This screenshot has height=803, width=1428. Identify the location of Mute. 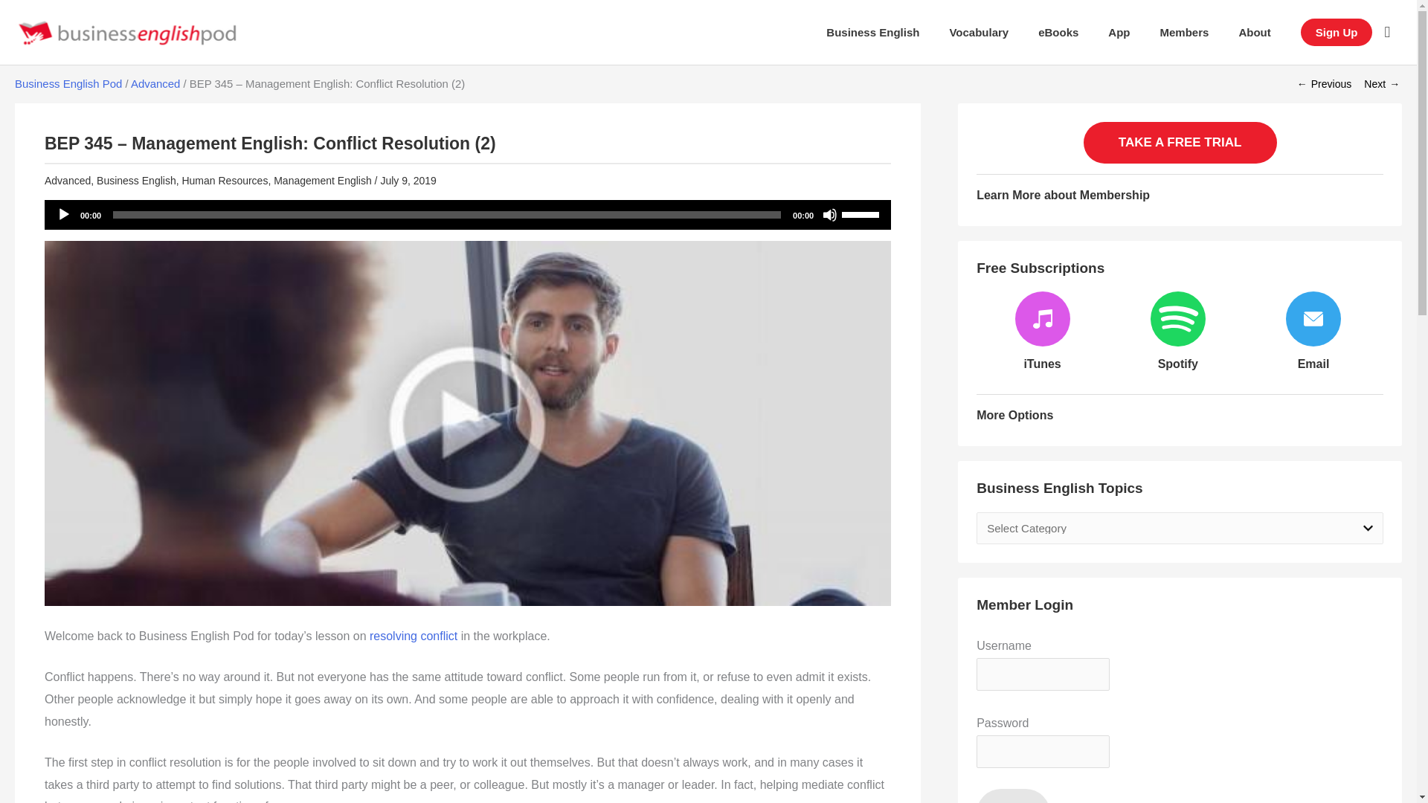
(829, 214).